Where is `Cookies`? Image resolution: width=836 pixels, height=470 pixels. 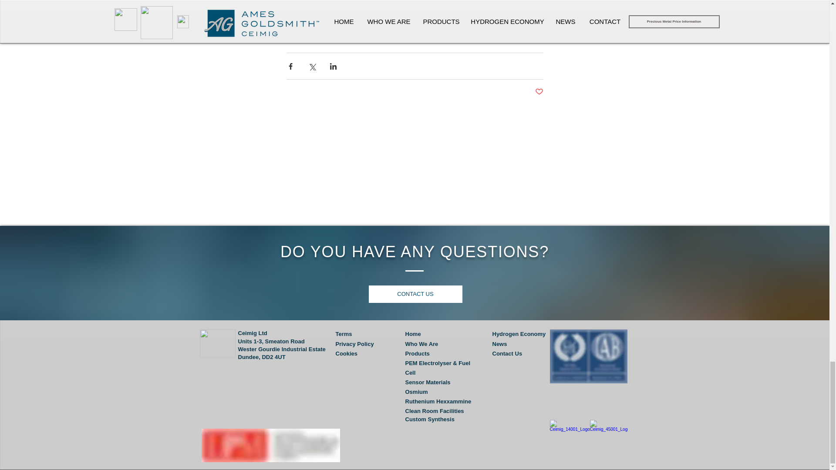
Cookies is located at coordinates (346, 353).